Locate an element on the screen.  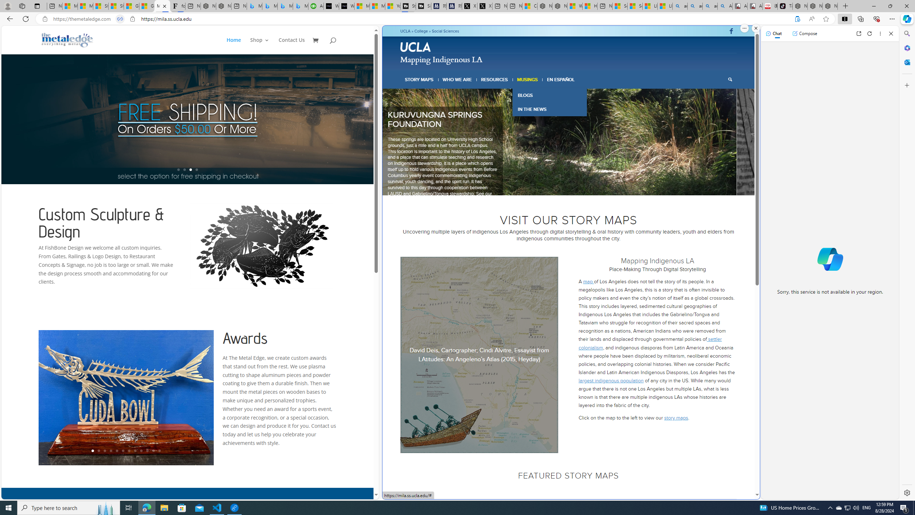
RESOURCES is located at coordinates (494, 79).